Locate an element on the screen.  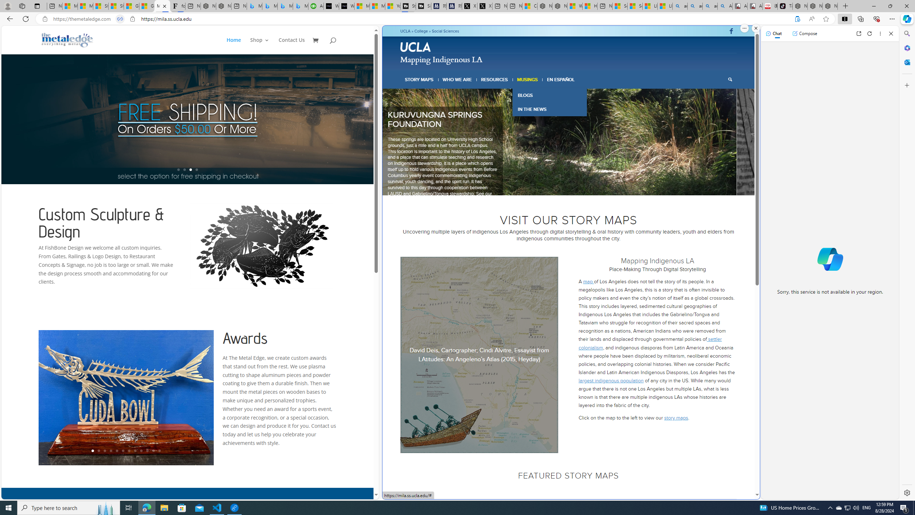
RESOURCES is located at coordinates (494, 79).